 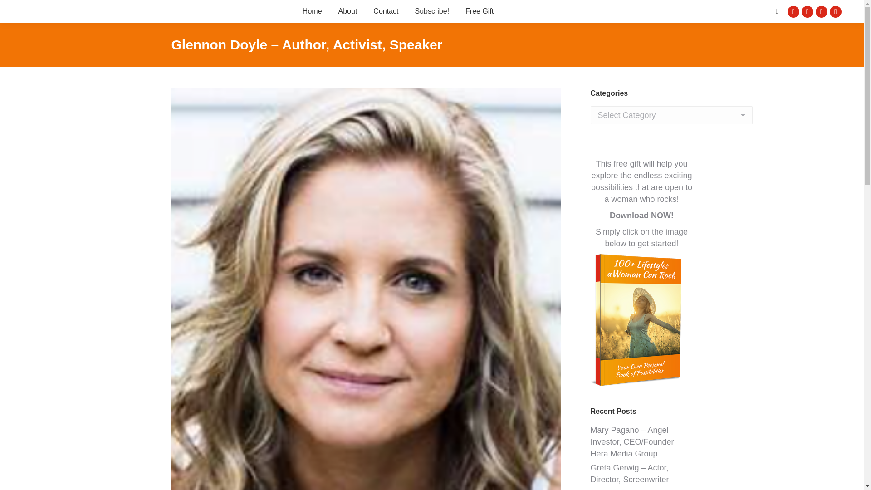 I want to click on Contact, so click(x=386, y=11).